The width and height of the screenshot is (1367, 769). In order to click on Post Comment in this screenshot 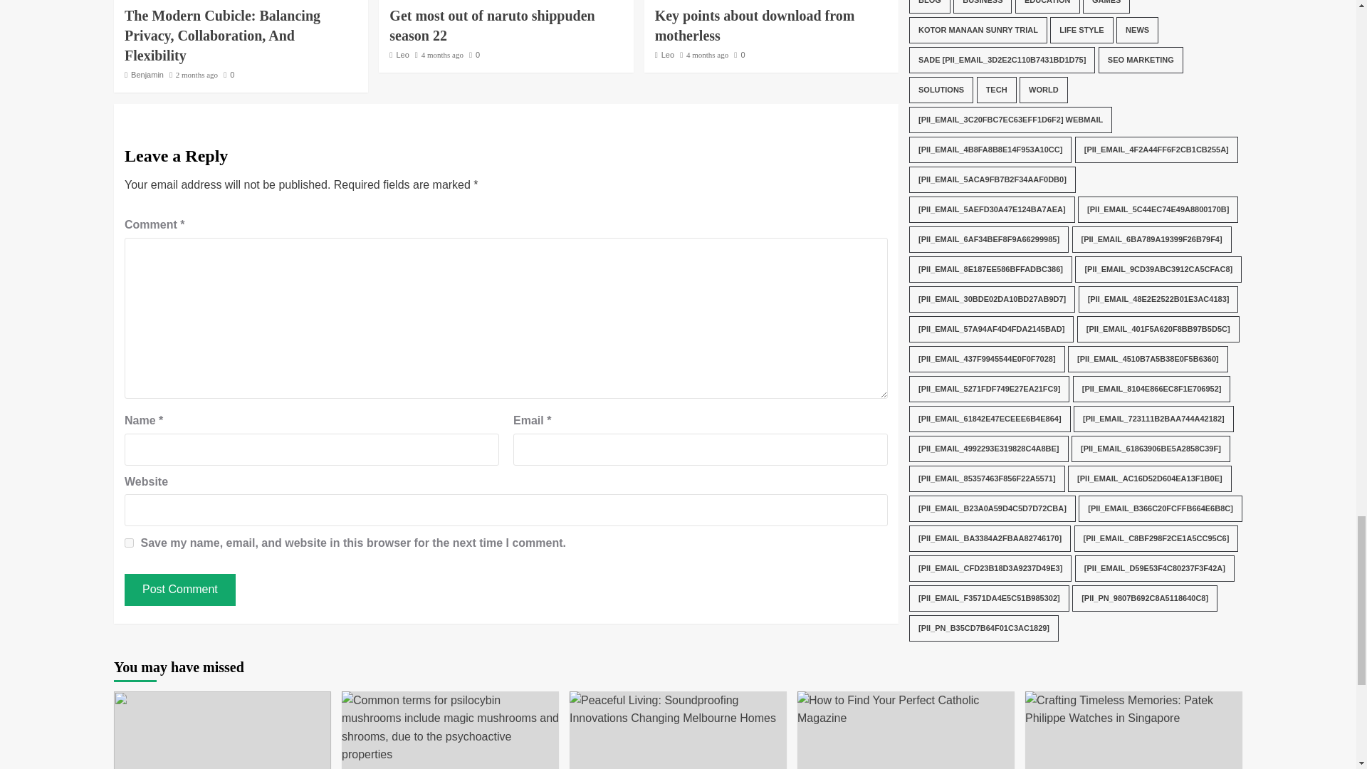, I will do `click(179, 590)`.